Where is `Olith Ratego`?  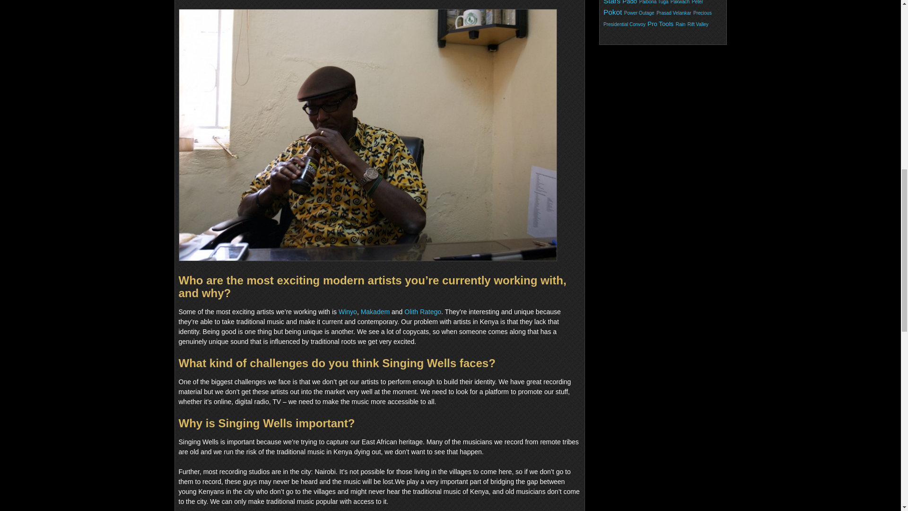
Olith Ratego is located at coordinates (423, 312).